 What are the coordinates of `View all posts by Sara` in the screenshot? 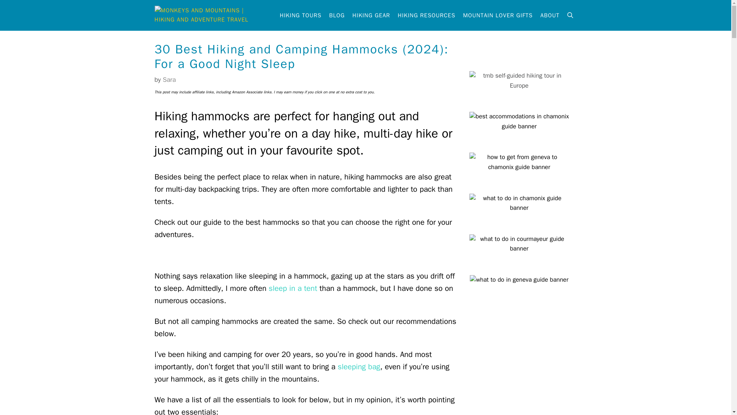 It's located at (169, 80).